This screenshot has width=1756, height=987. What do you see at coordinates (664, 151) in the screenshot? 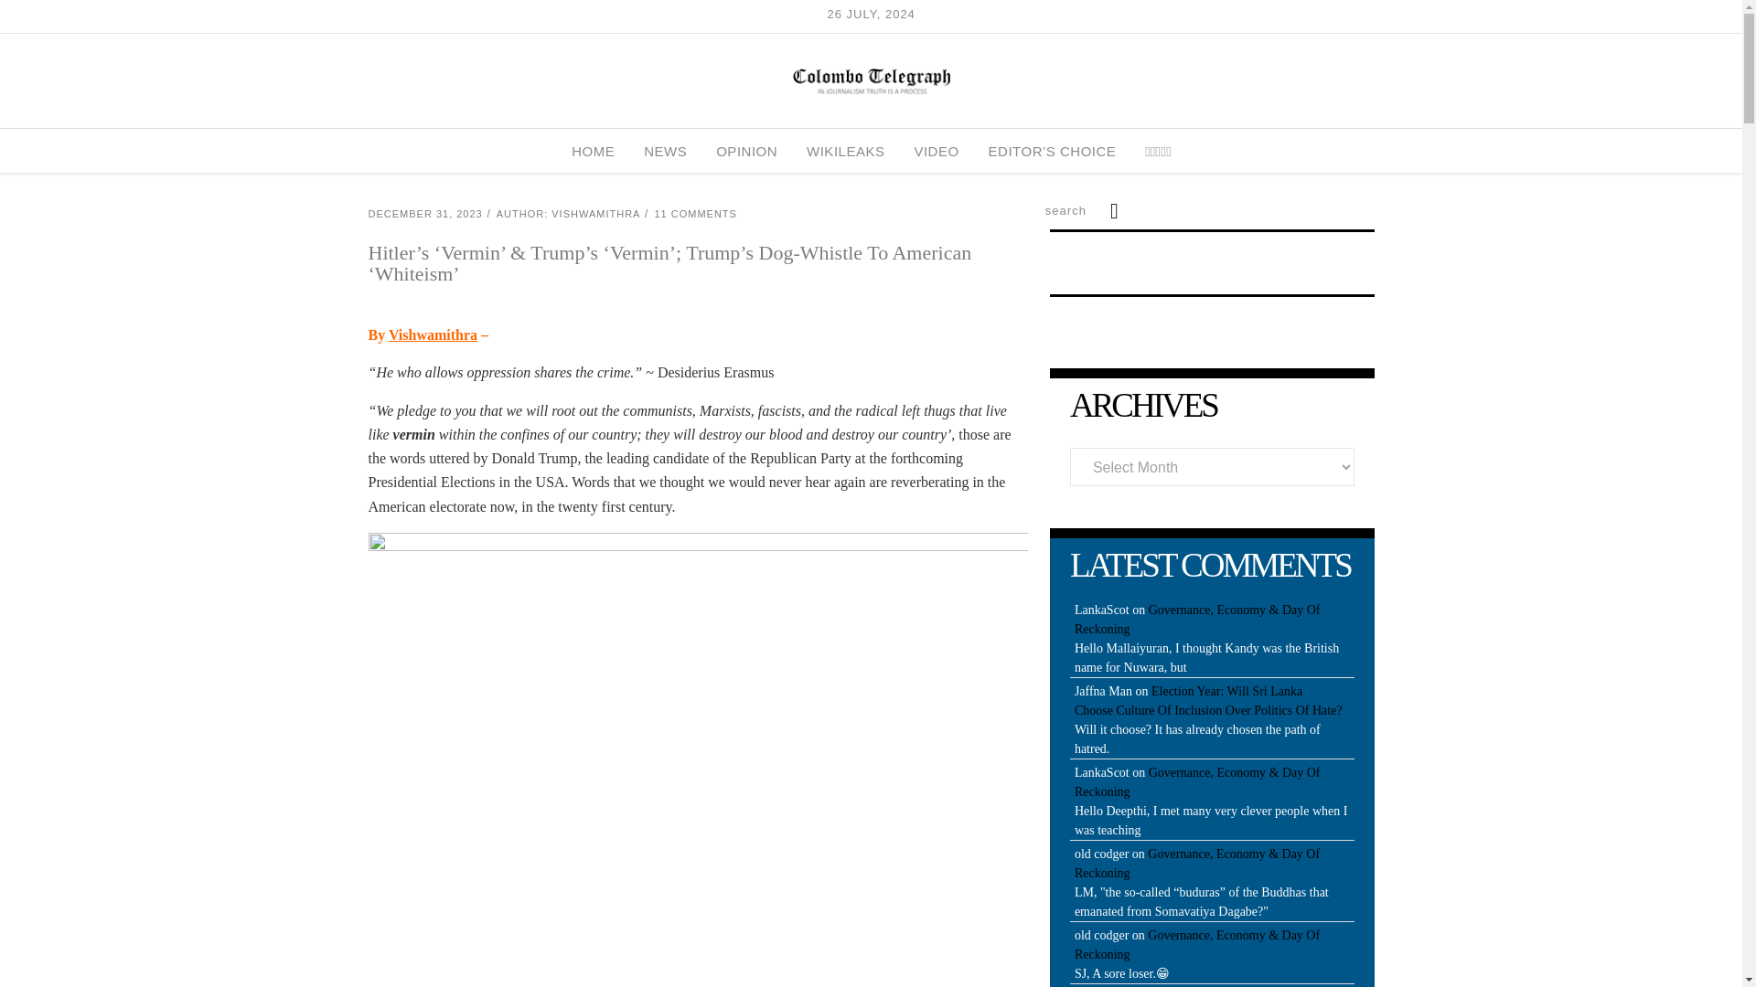
I see `NEWS` at bounding box center [664, 151].